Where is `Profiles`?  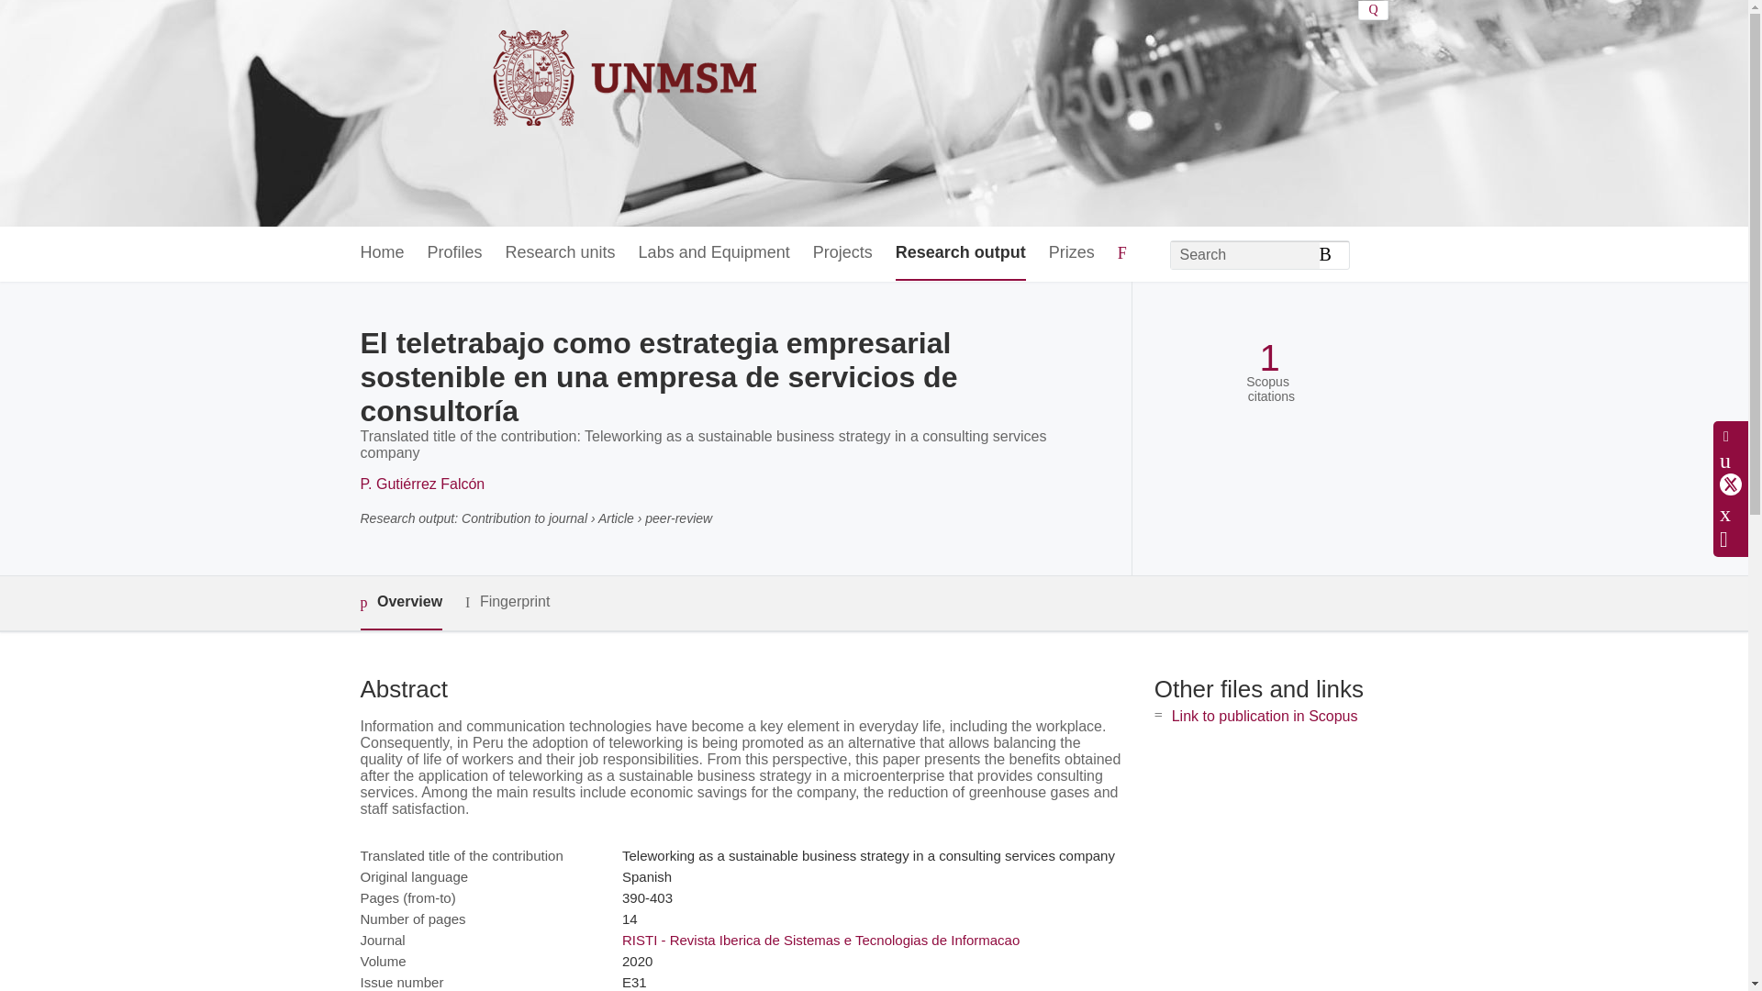
Profiles is located at coordinates (455, 253).